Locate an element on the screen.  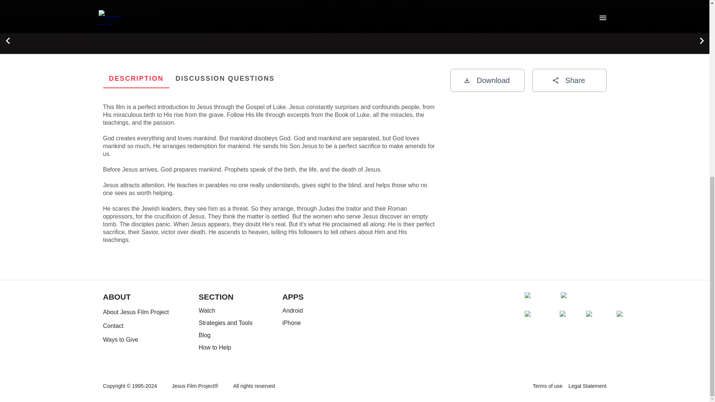
Watch is located at coordinates (293, 323).